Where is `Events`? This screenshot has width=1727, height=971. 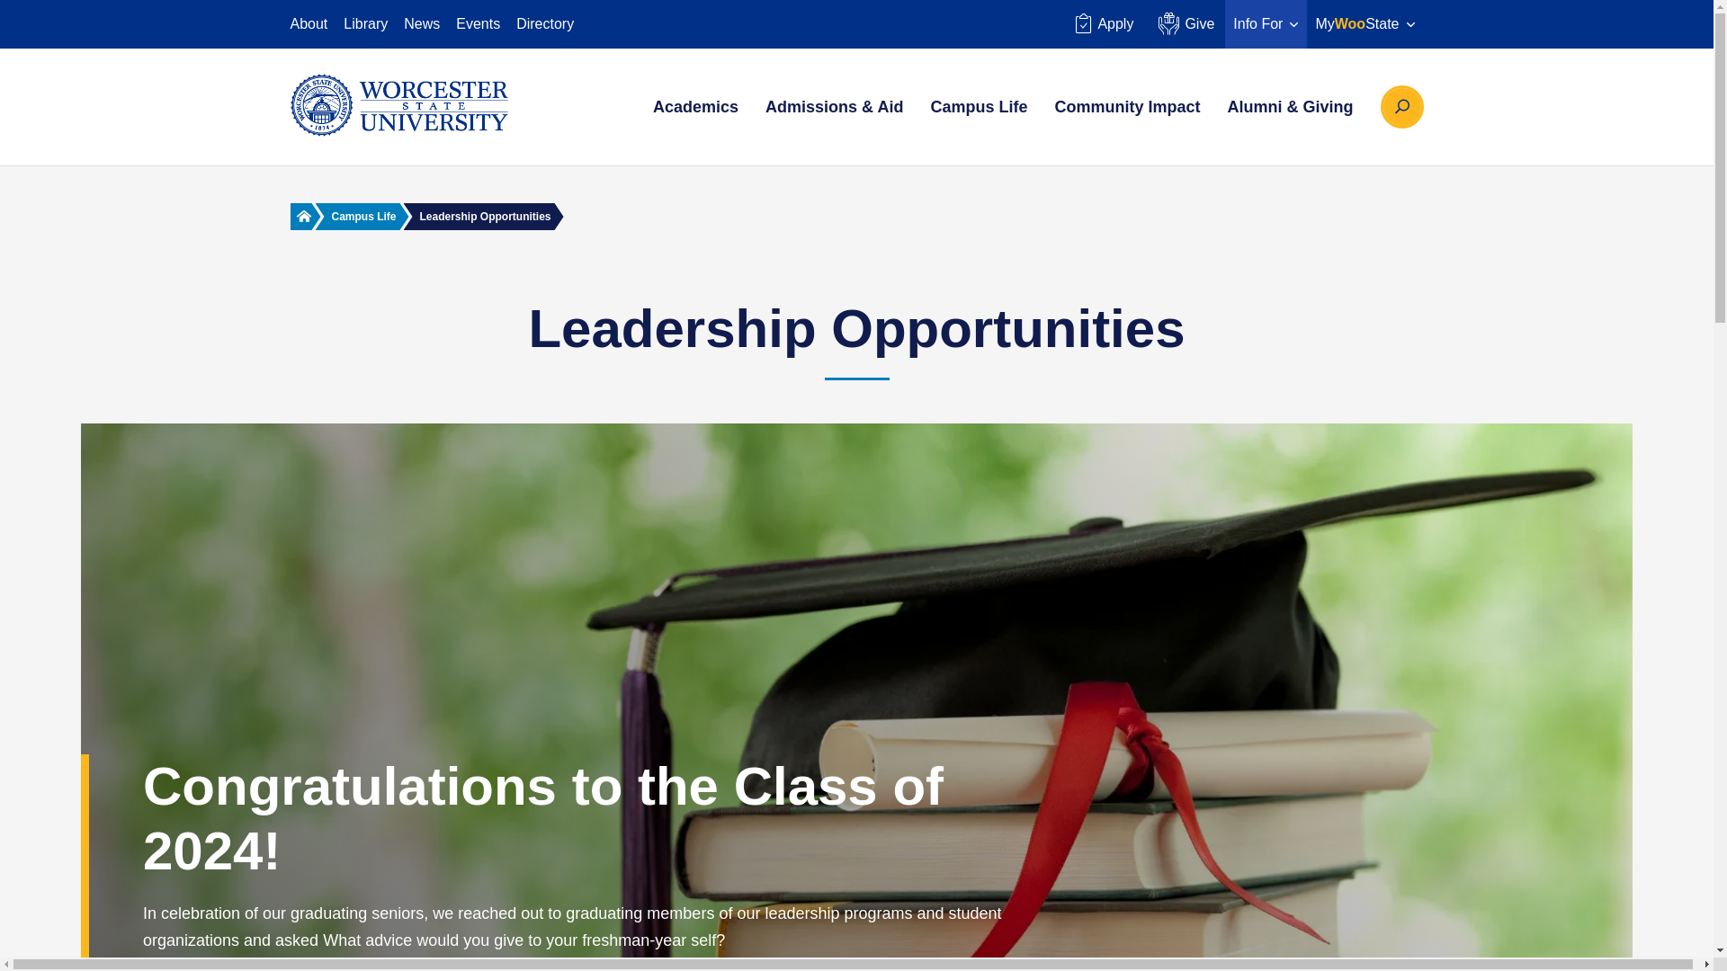
Events is located at coordinates (478, 23).